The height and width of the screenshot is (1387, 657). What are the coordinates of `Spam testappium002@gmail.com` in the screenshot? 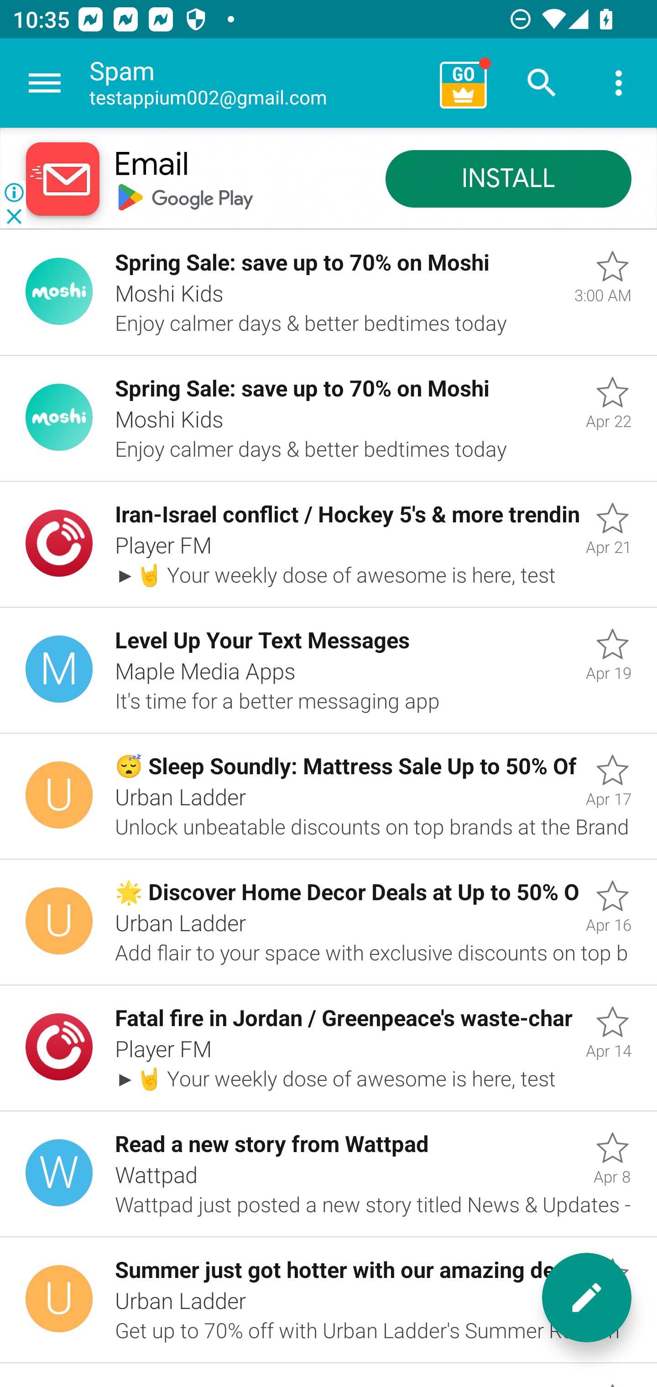 It's located at (258, 83).